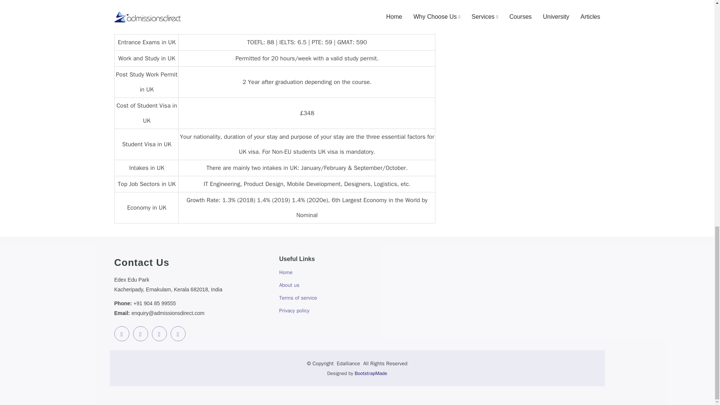  What do you see at coordinates (192, 262) in the screenshot?
I see `Contact Us` at bounding box center [192, 262].